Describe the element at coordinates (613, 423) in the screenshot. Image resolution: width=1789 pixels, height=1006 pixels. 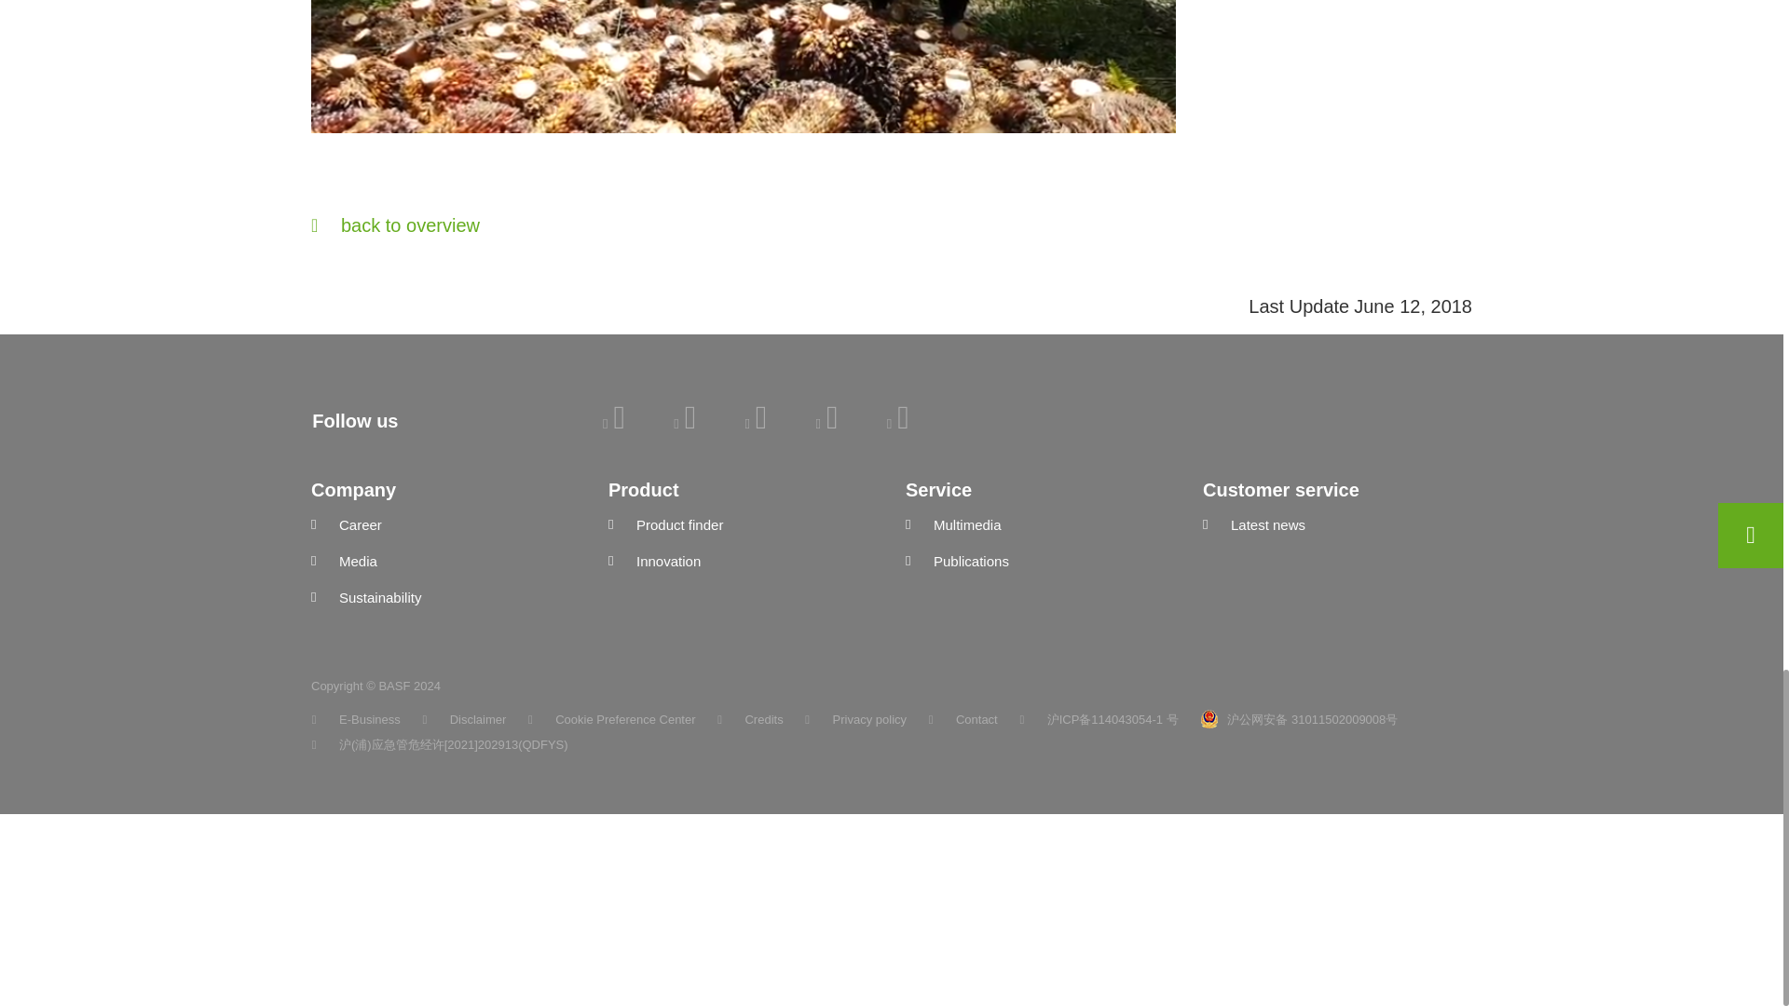
I see `Join us in LinkedIn` at that location.